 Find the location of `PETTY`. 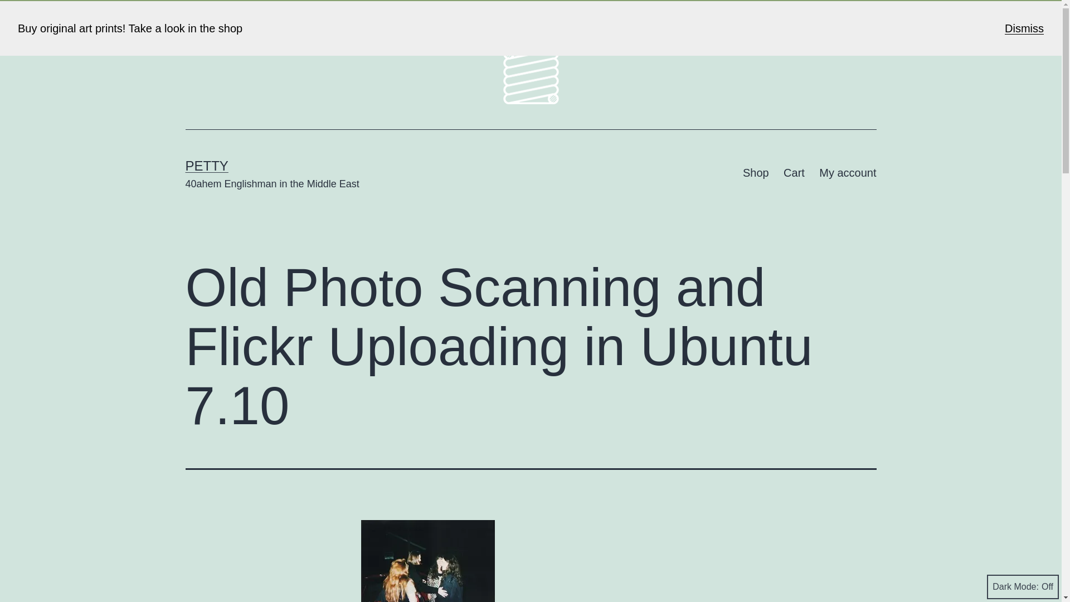

PETTY is located at coordinates (206, 166).